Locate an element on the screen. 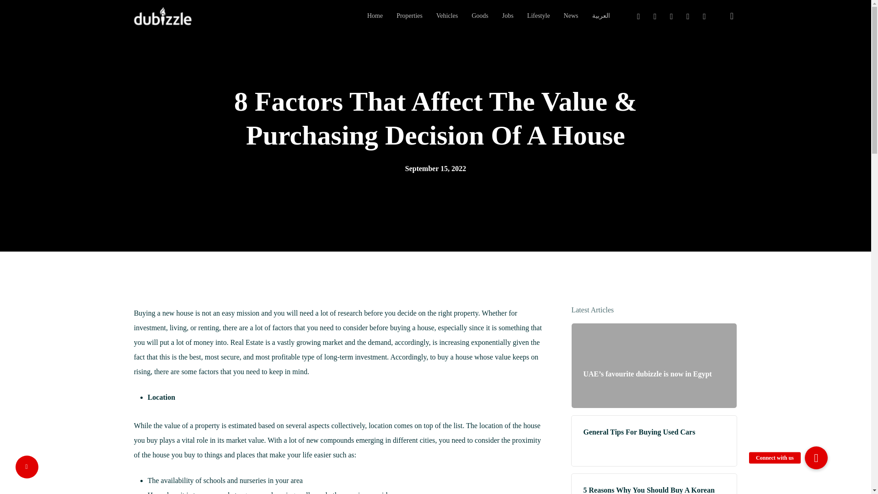 The width and height of the screenshot is (878, 494). search is located at coordinates (732, 16).